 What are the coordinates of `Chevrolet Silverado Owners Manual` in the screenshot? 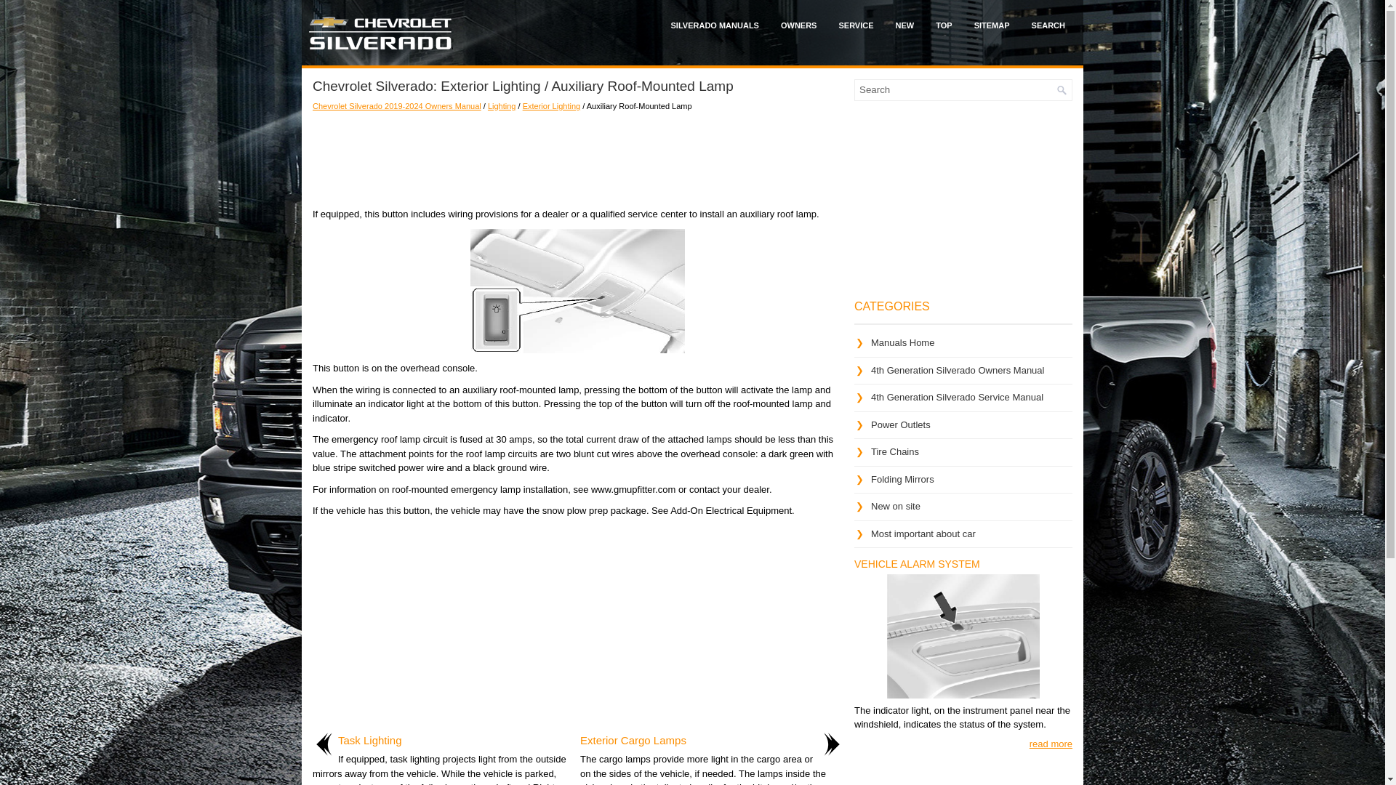 It's located at (963, 374).